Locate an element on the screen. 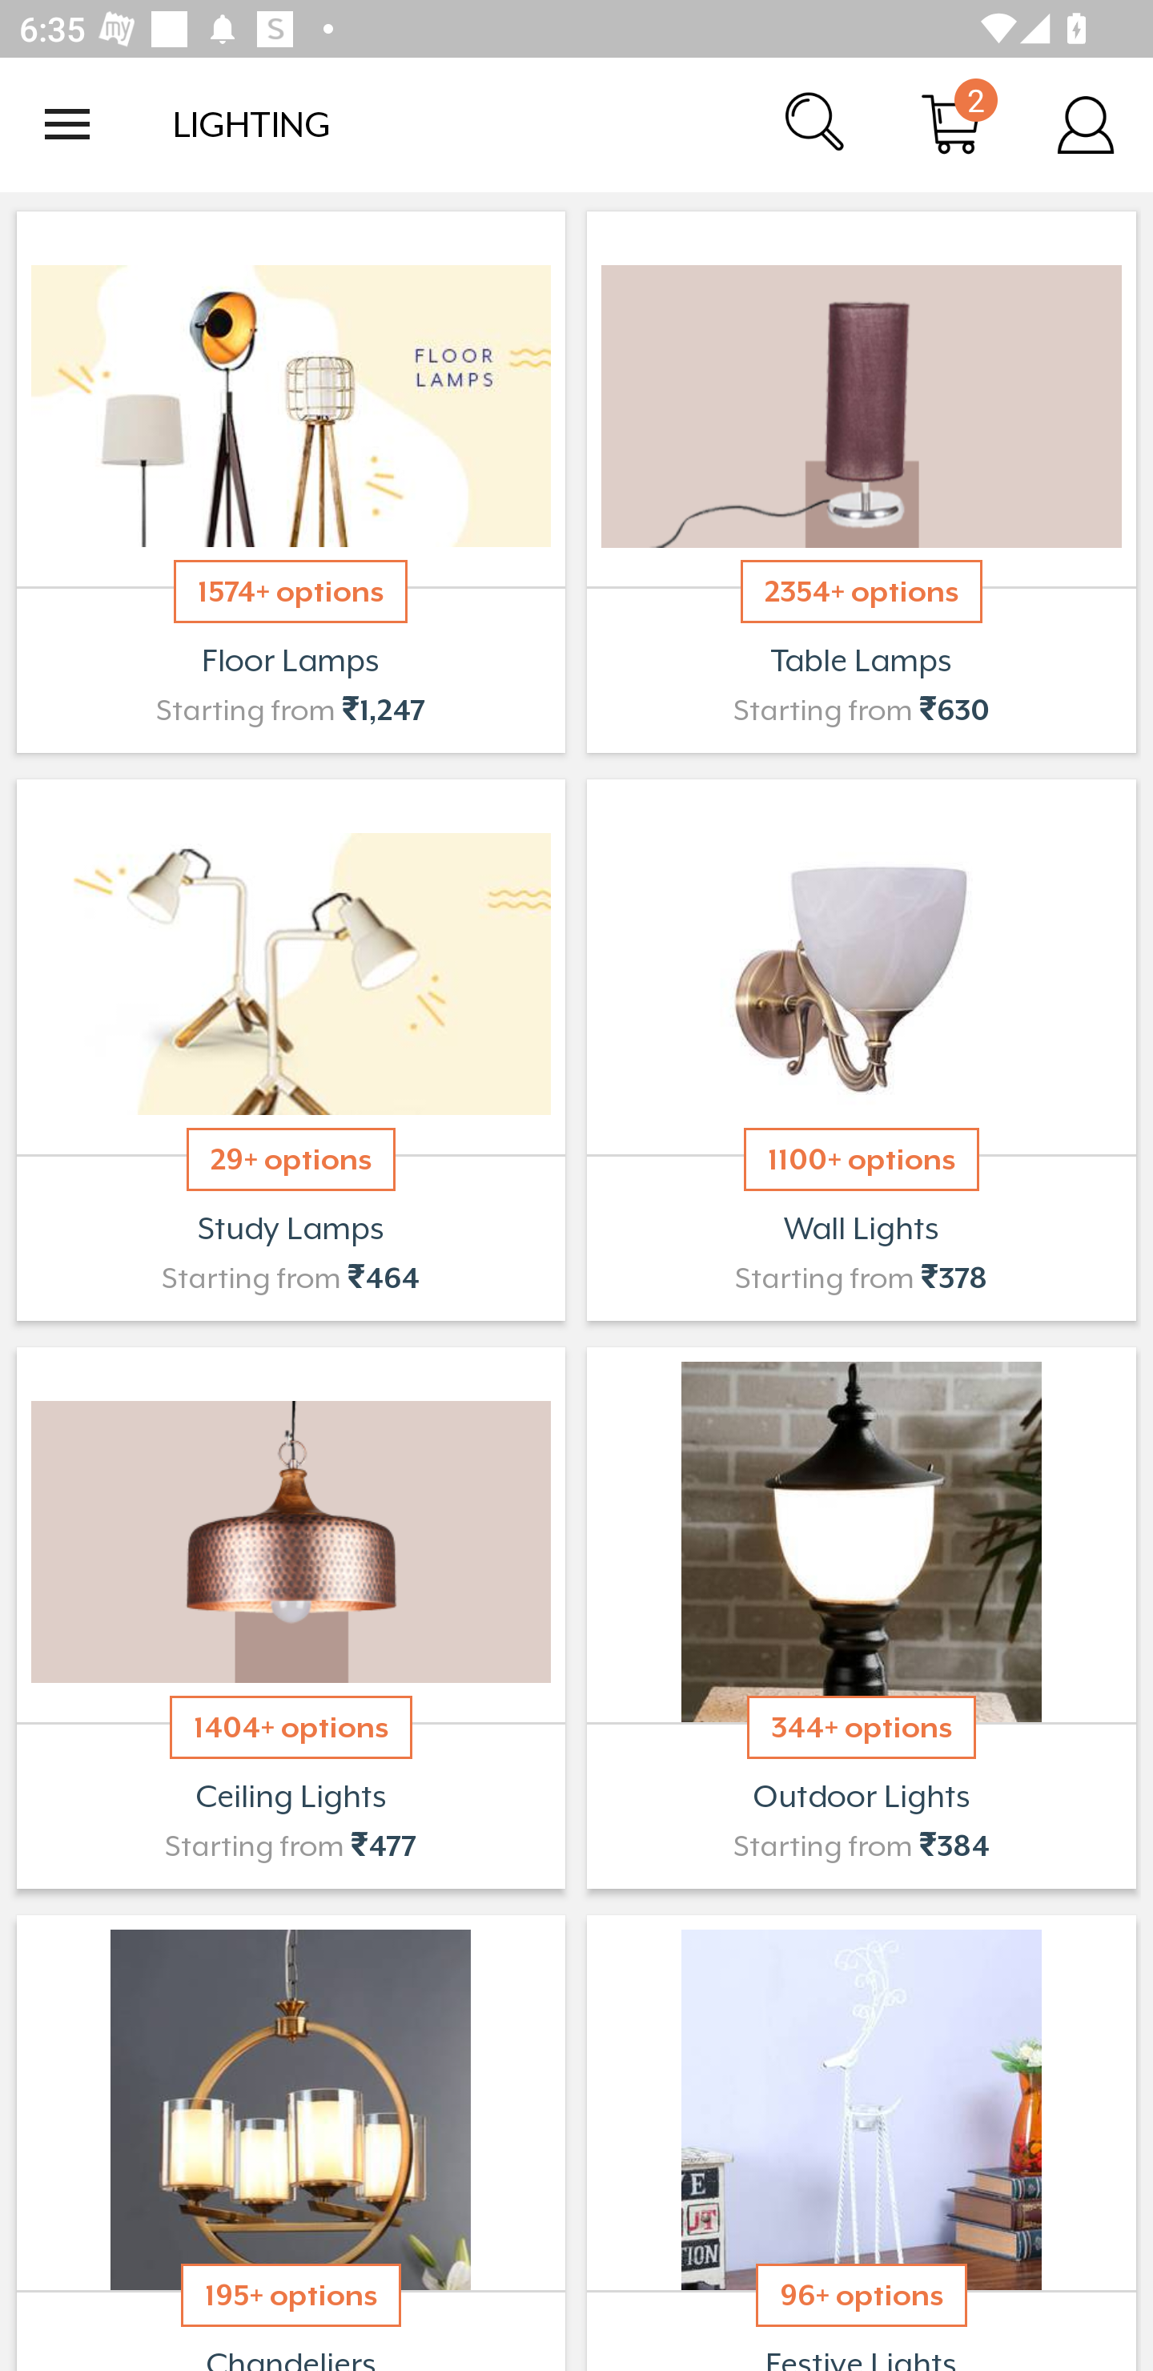 This screenshot has height=2371, width=1153. 96+ options Festive Lights is located at coordinates (862, 2140).